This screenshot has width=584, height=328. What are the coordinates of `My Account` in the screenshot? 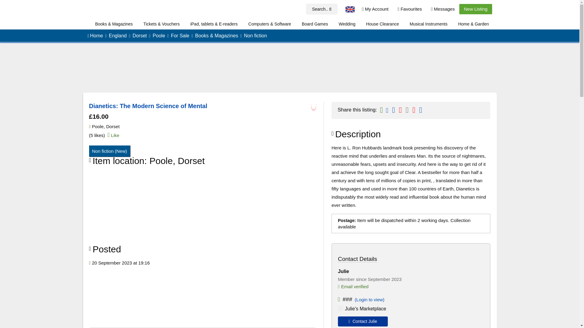 It's located at (375, 9).